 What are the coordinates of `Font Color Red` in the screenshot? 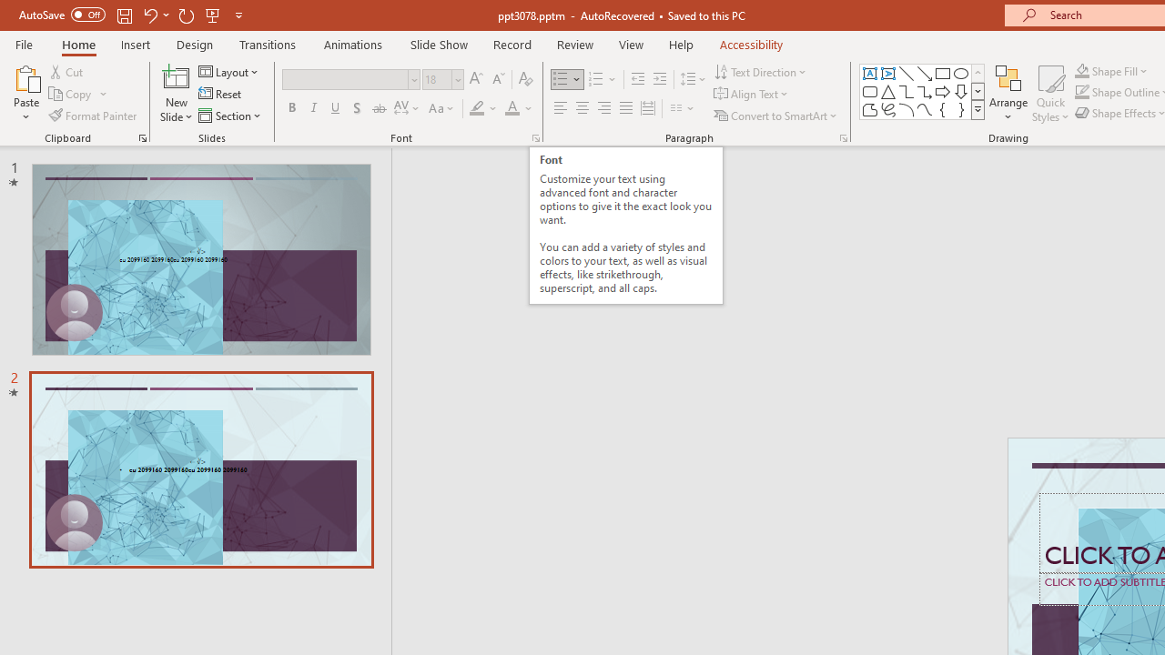 It's located at (512, 109).